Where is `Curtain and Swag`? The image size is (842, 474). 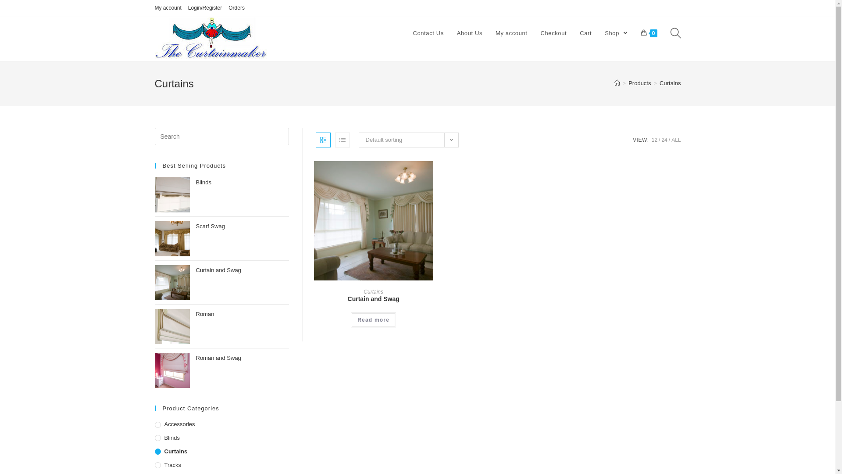 Curtain and Swag is located at coordinates (242, 271).